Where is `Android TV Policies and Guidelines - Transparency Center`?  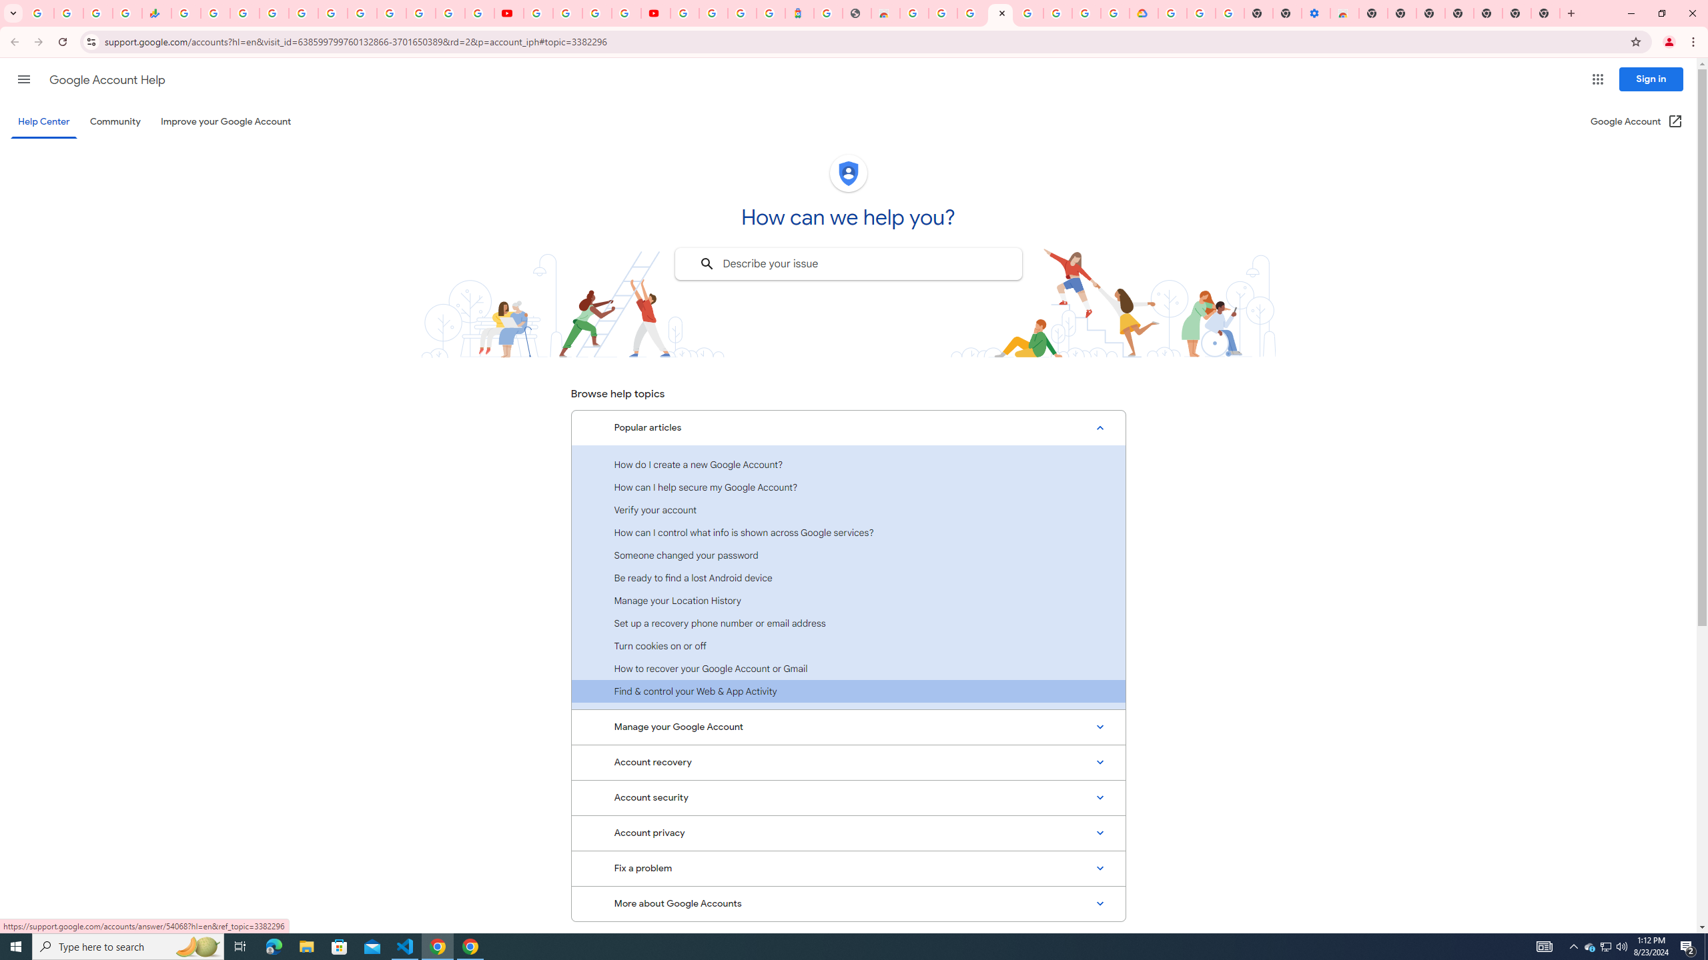
Android TV Policies and Guidelines - Transparency Center is located at coordinates (362, 13).